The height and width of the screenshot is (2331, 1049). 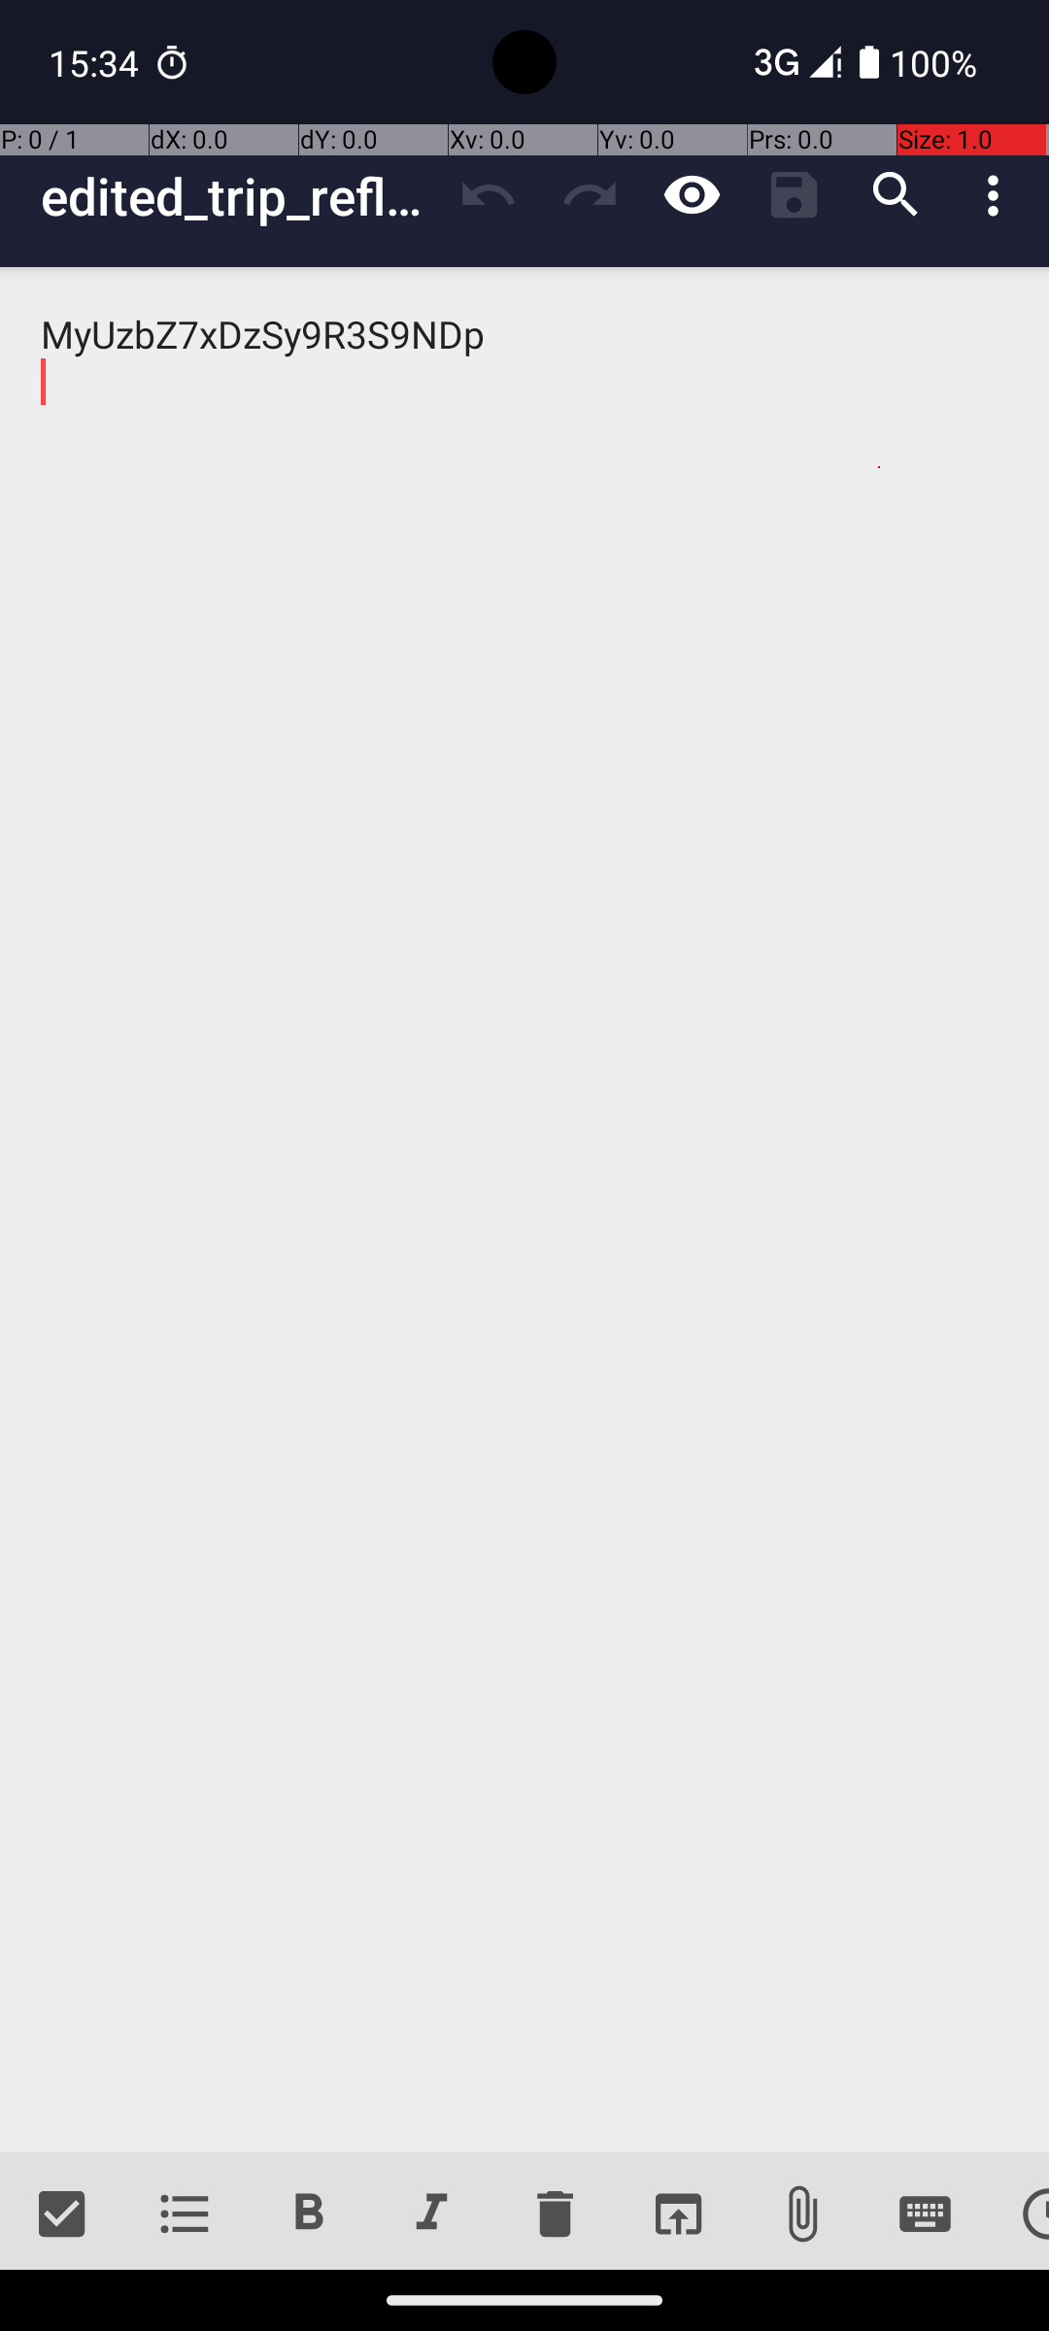 I want to click on MyUzbZ7xDzSy9R3S9NDp
, so click(x=524, y=1210).